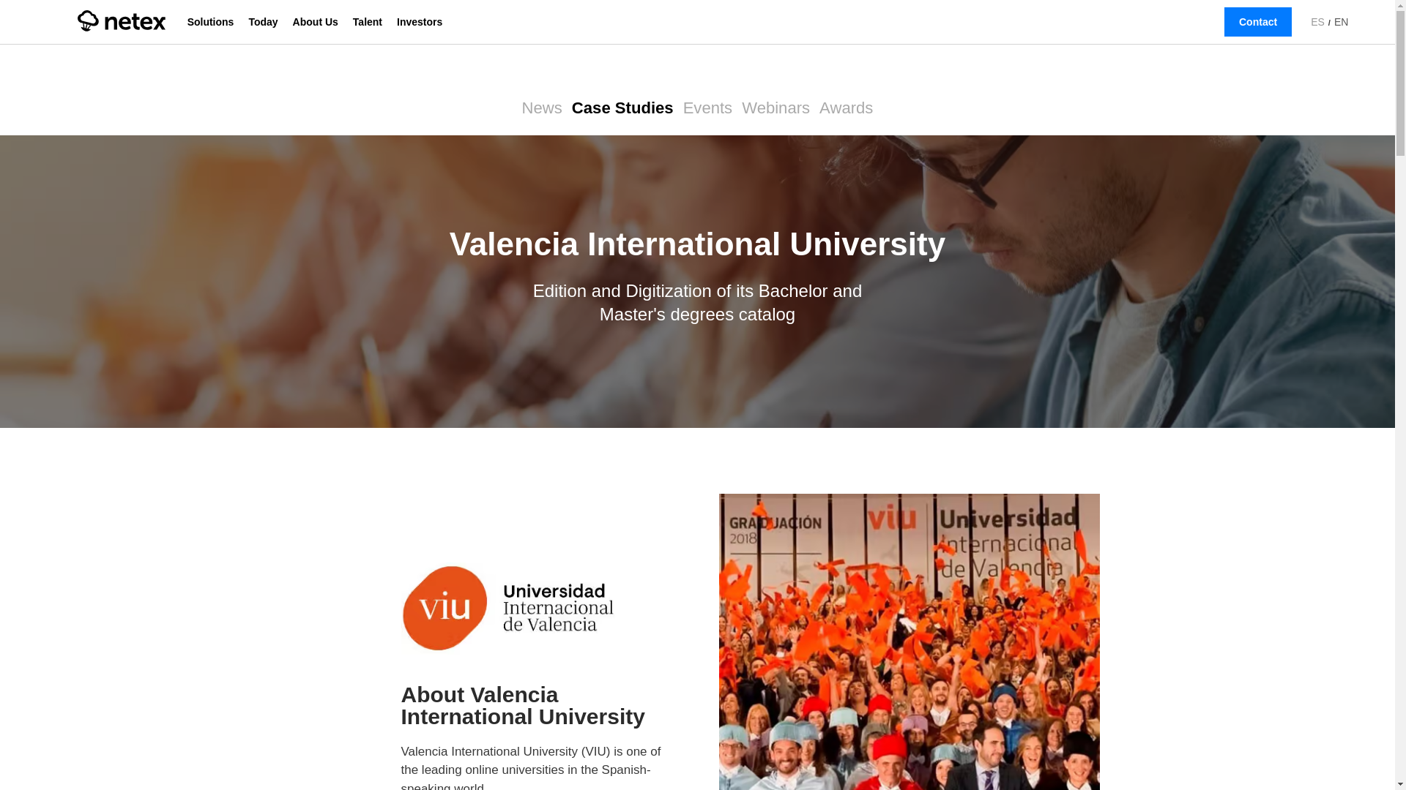 The image size is (1406, 790). Describe the element at coordinates (419, 22) in the screenshot. I see `Investors` at that location.